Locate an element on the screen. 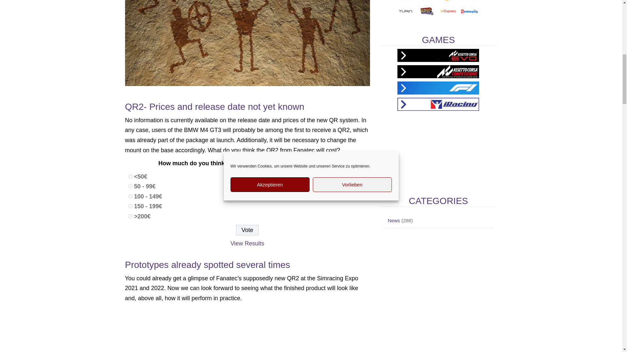  102 is located at coordinates (130, 196).